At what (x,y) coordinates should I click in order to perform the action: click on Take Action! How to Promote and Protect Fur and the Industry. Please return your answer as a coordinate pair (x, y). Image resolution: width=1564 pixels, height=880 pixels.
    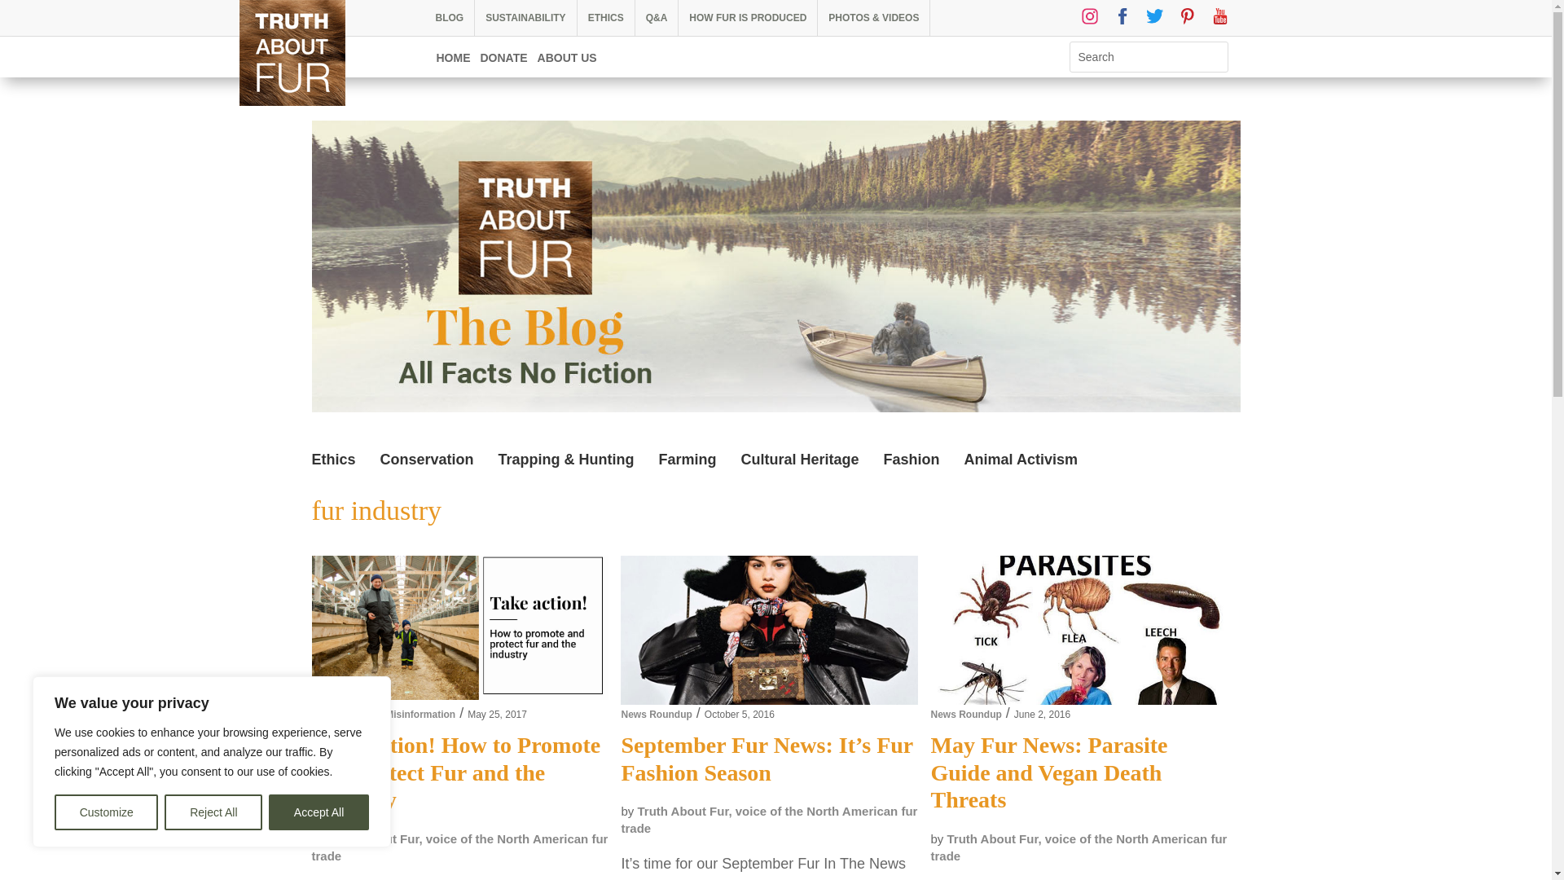
    Looking at the image, I should click on (459, 630).